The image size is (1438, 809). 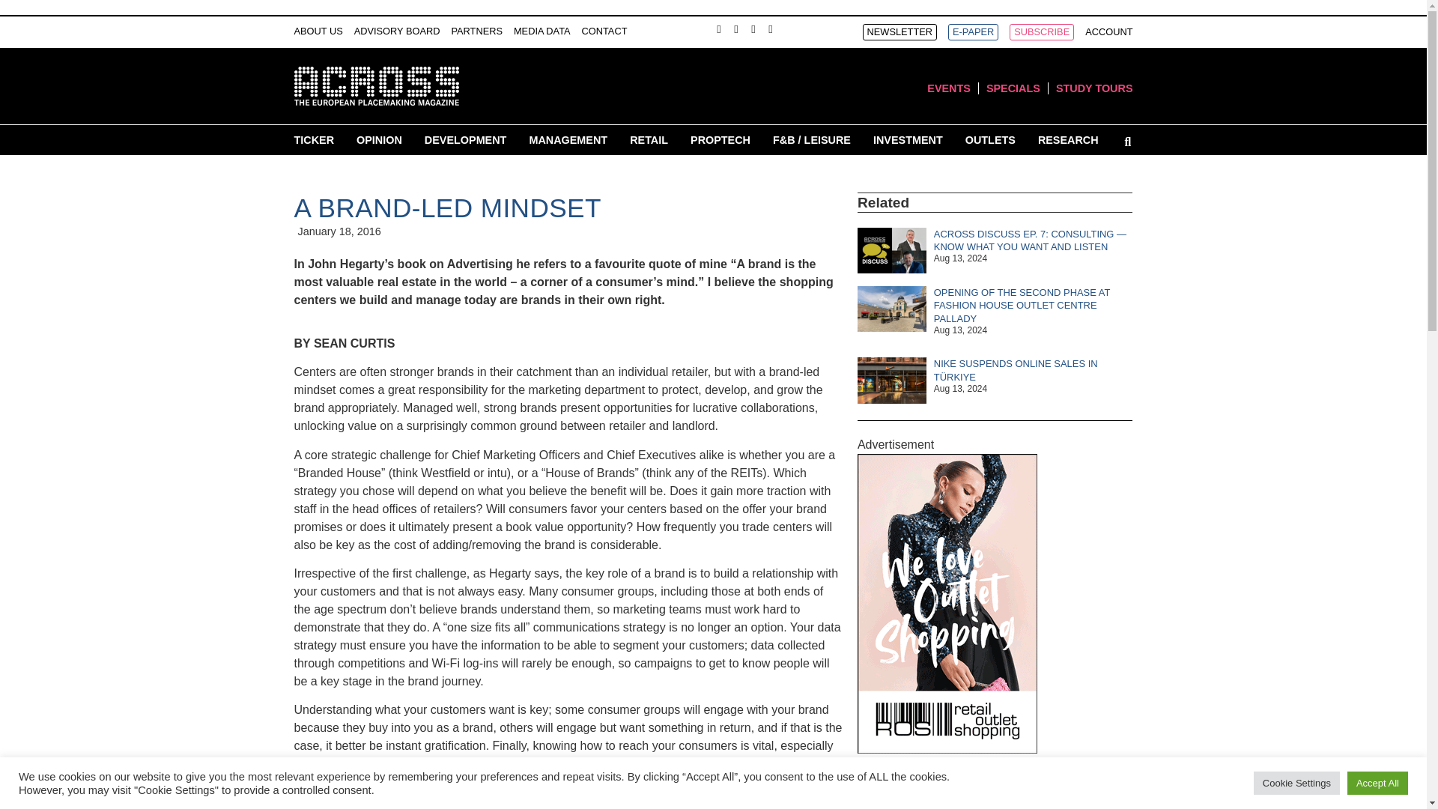 I want to click on RESEARCH, so click(x=1068, y=139).